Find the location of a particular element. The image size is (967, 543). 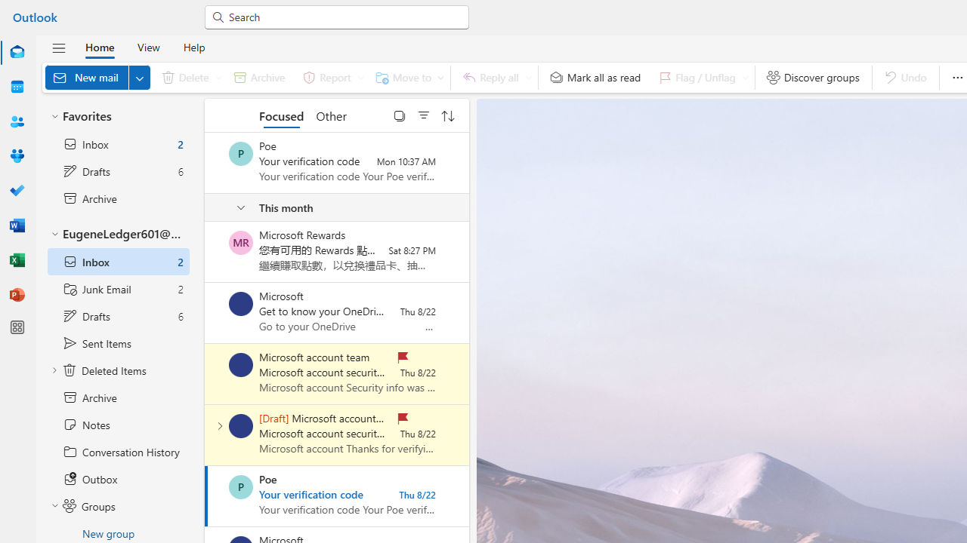

Other is located at coordinates (331, 115).